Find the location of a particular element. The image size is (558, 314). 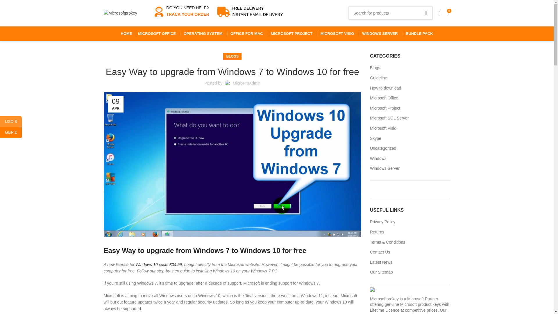

TRACK YOUR ORDER is located at coordinates (188, 14).